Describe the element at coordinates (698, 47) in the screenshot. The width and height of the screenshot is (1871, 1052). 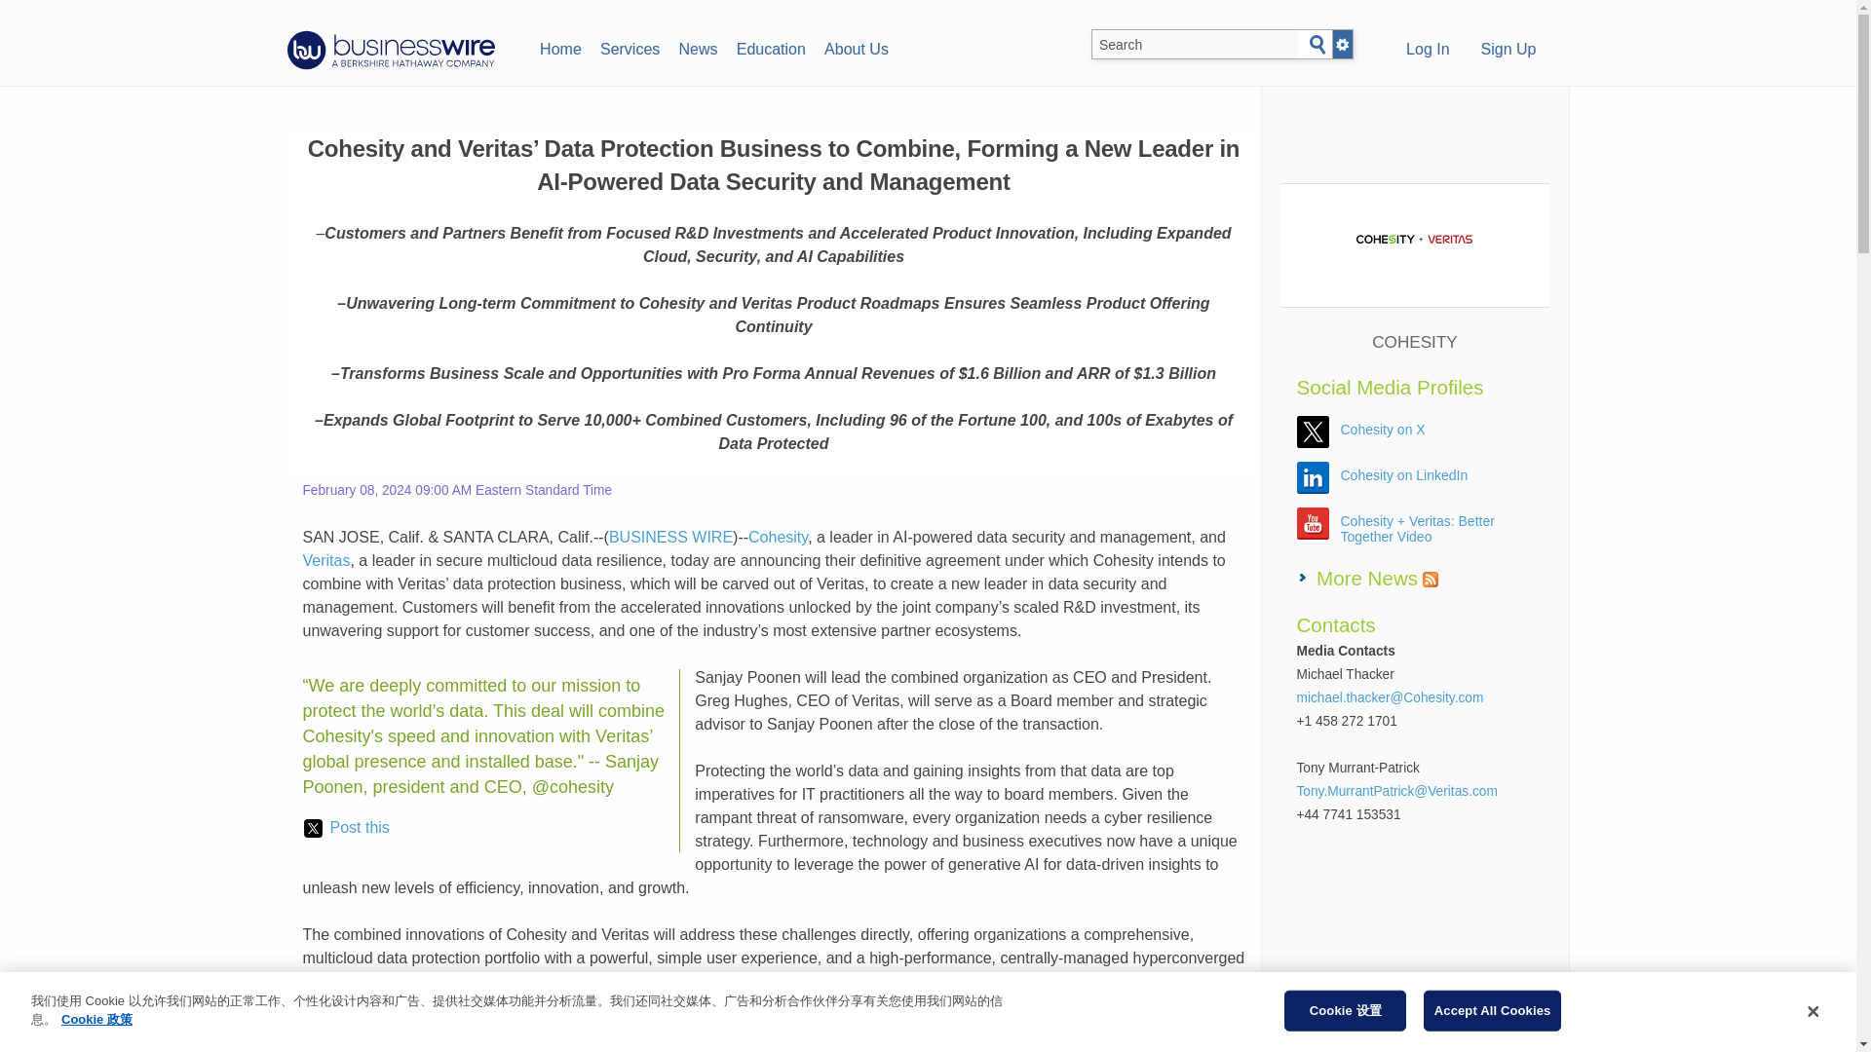
I see `News` at that location.